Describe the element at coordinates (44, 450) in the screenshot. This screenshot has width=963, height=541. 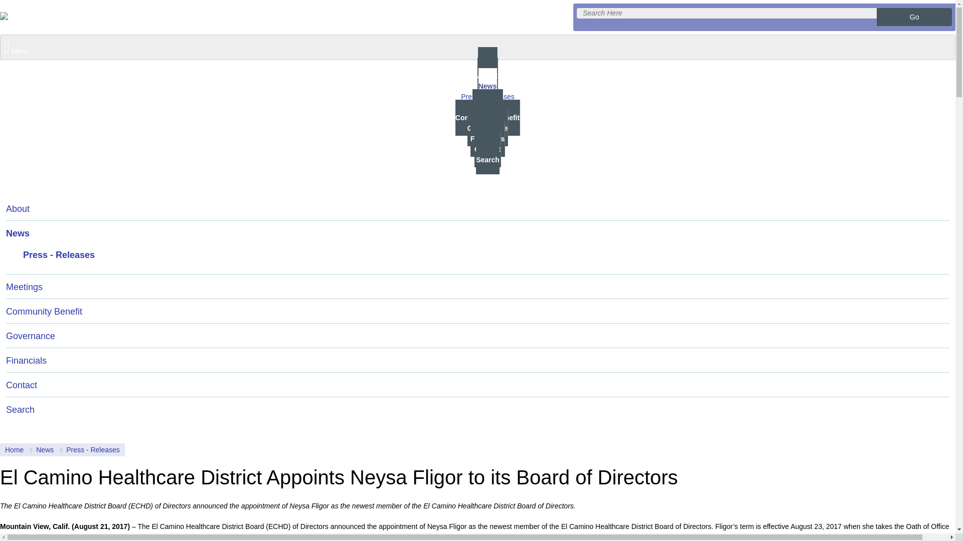
I see `News` at that location.